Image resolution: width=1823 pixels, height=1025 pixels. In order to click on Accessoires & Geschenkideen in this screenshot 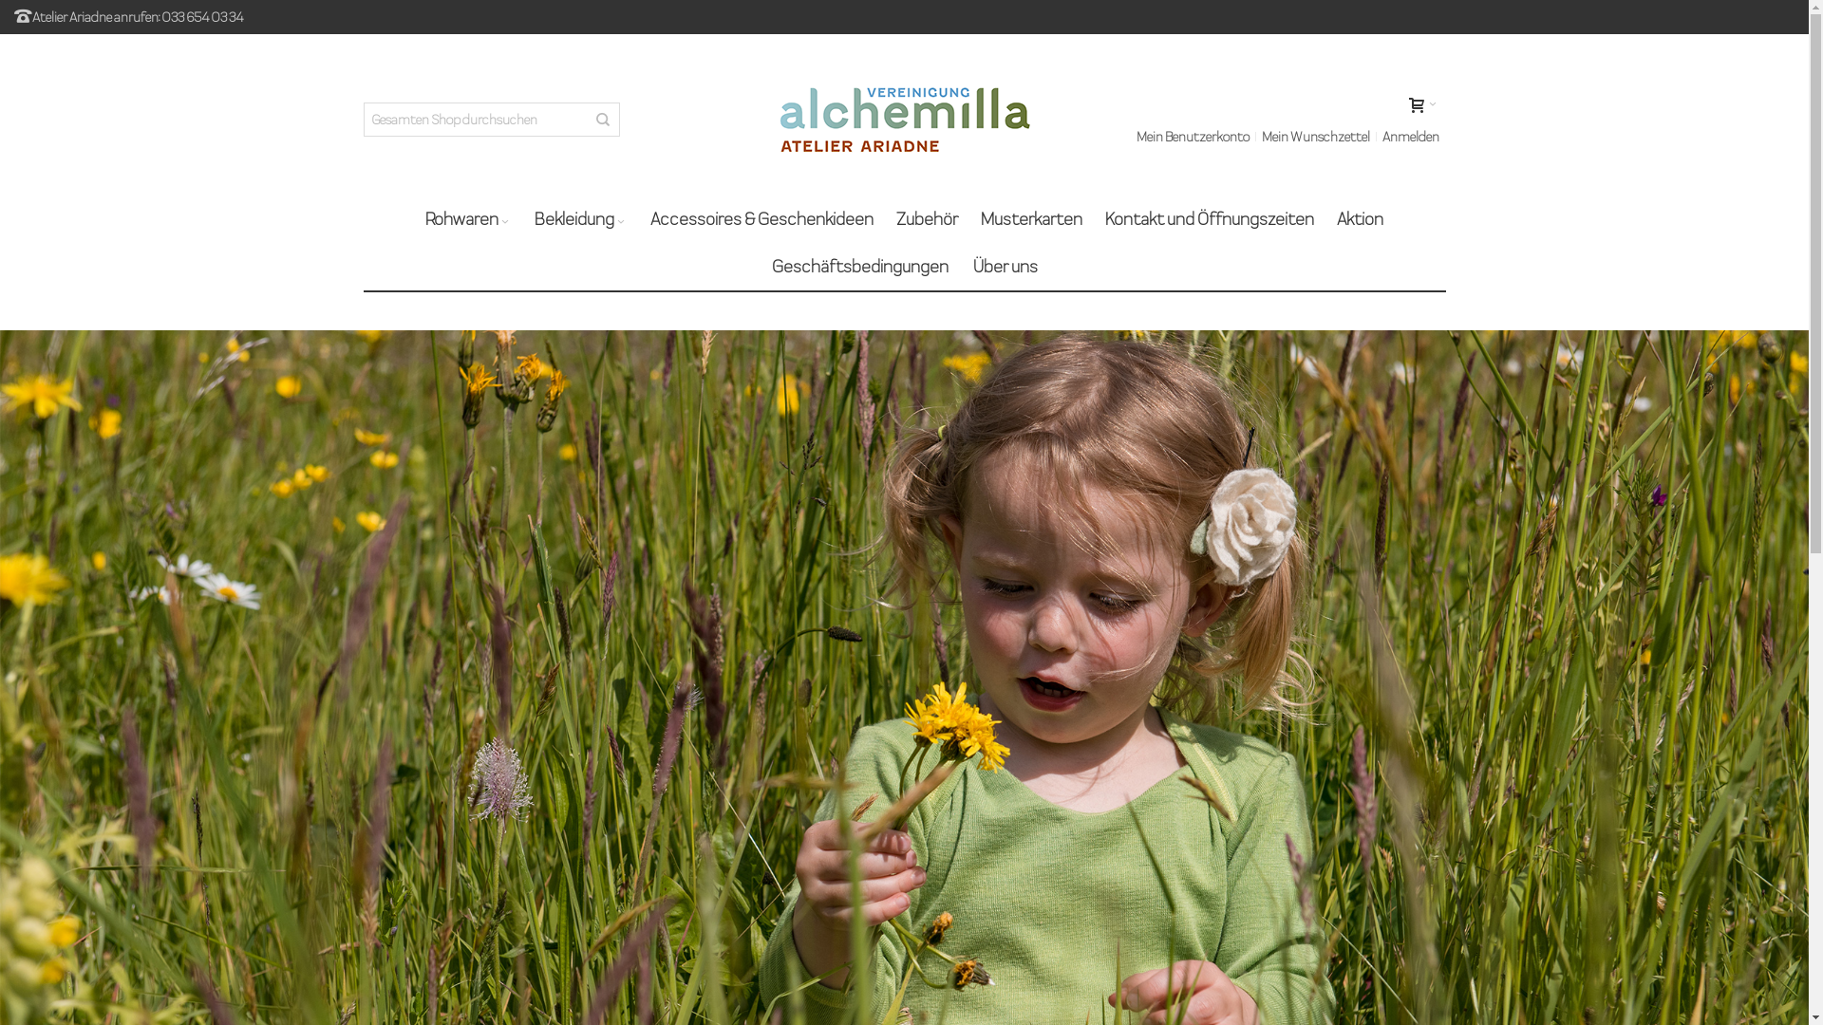, I will do `click(761, 219)`.